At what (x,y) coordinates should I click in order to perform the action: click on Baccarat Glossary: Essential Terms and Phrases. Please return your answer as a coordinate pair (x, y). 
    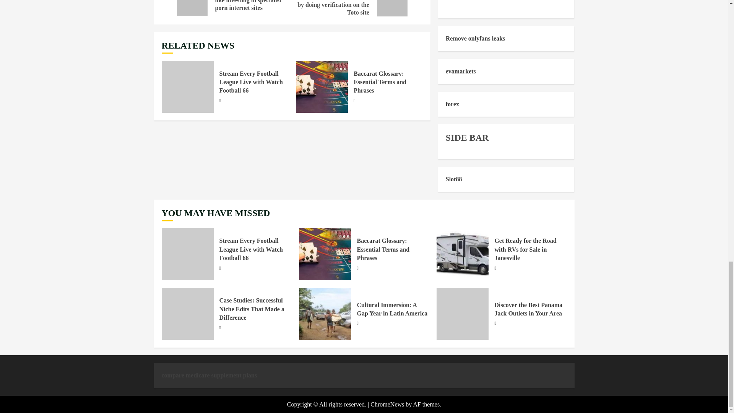
    Looking at the image, I should click on (380, 82).